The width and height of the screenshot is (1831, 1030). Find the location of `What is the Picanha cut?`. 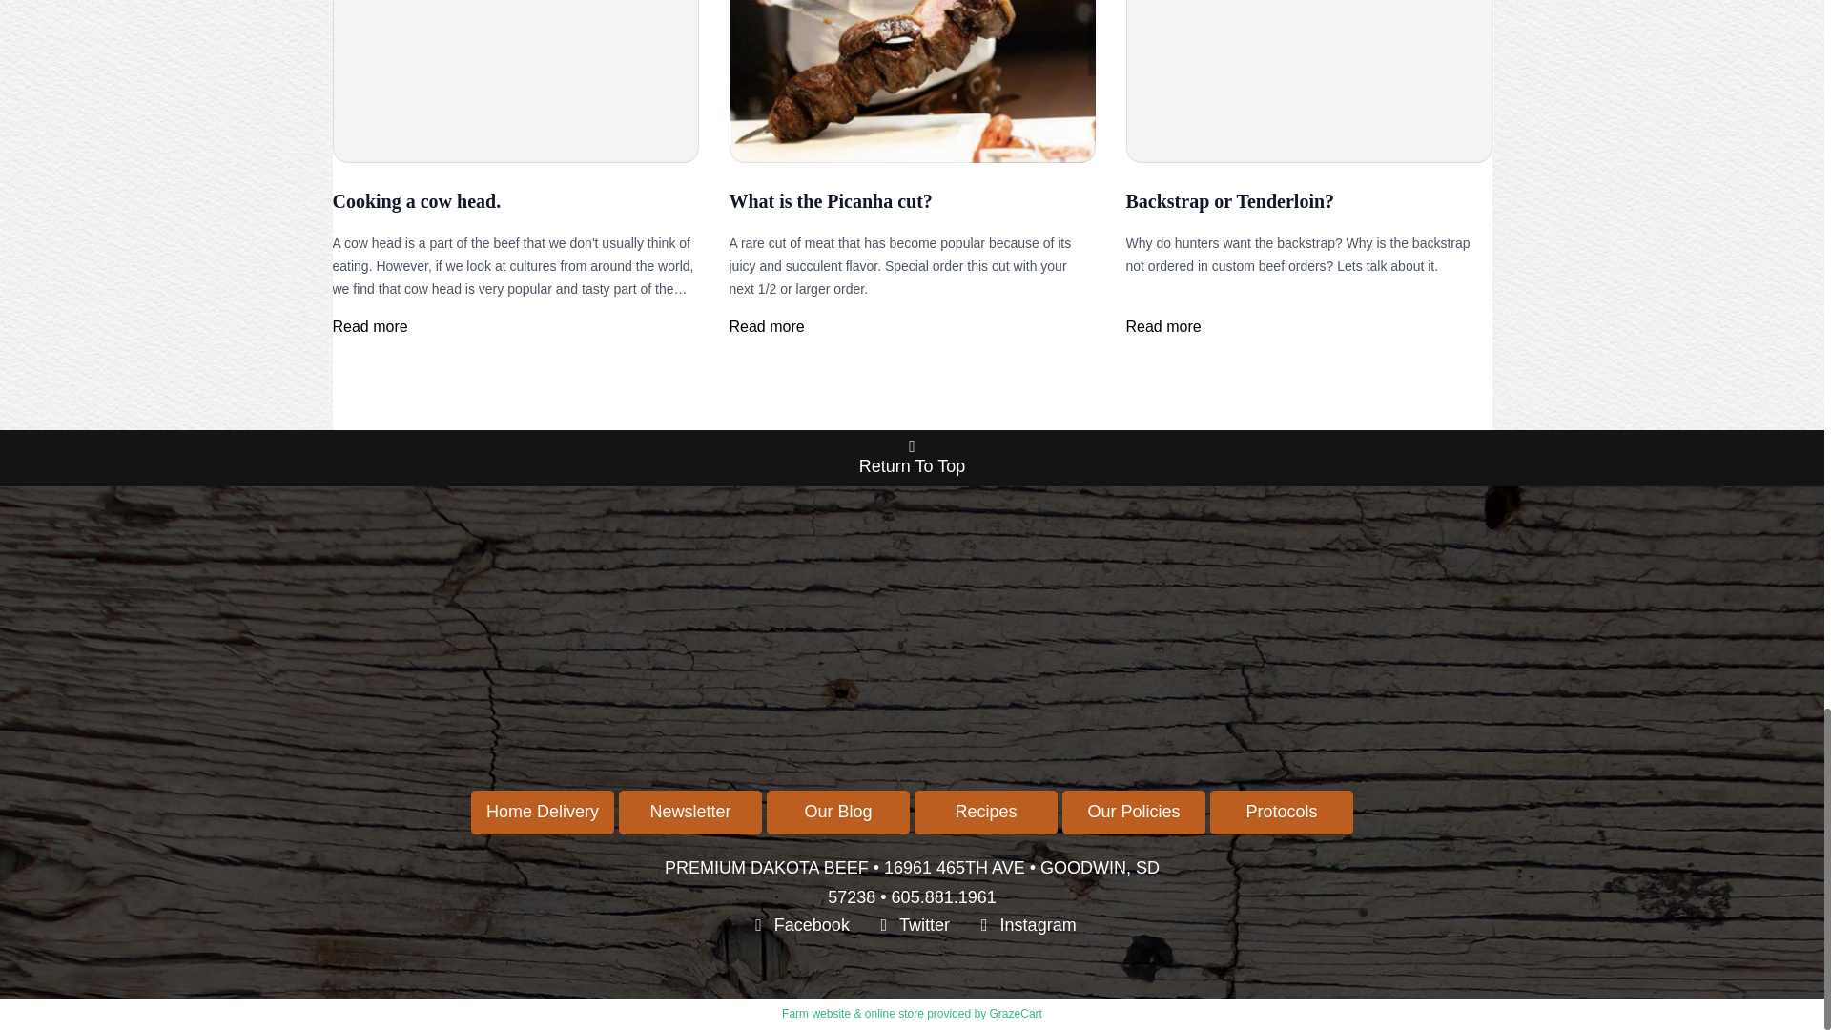

What is the Picanha cut? is located at coordinates (830, 200).